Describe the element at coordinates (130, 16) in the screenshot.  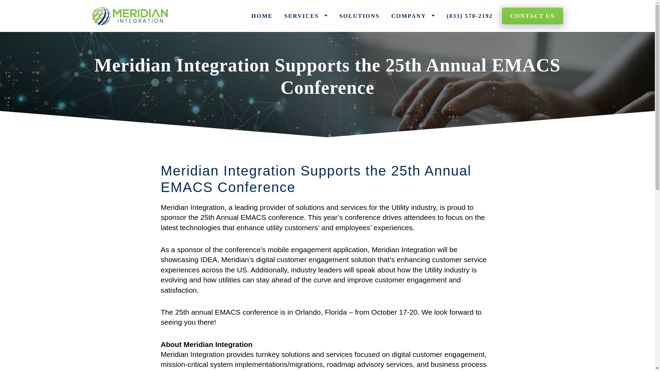
I see `Meridian Integration` at that location.